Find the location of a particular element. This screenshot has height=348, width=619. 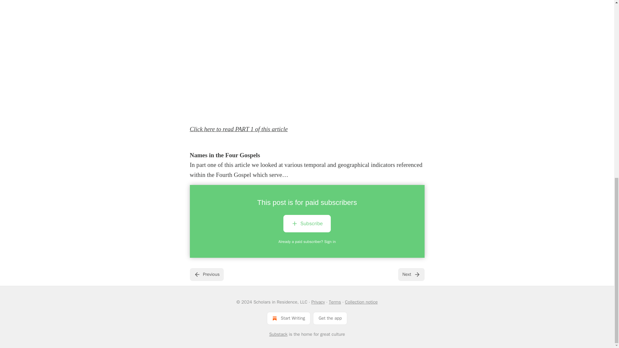

Substack is located at coordinates (279, 334).